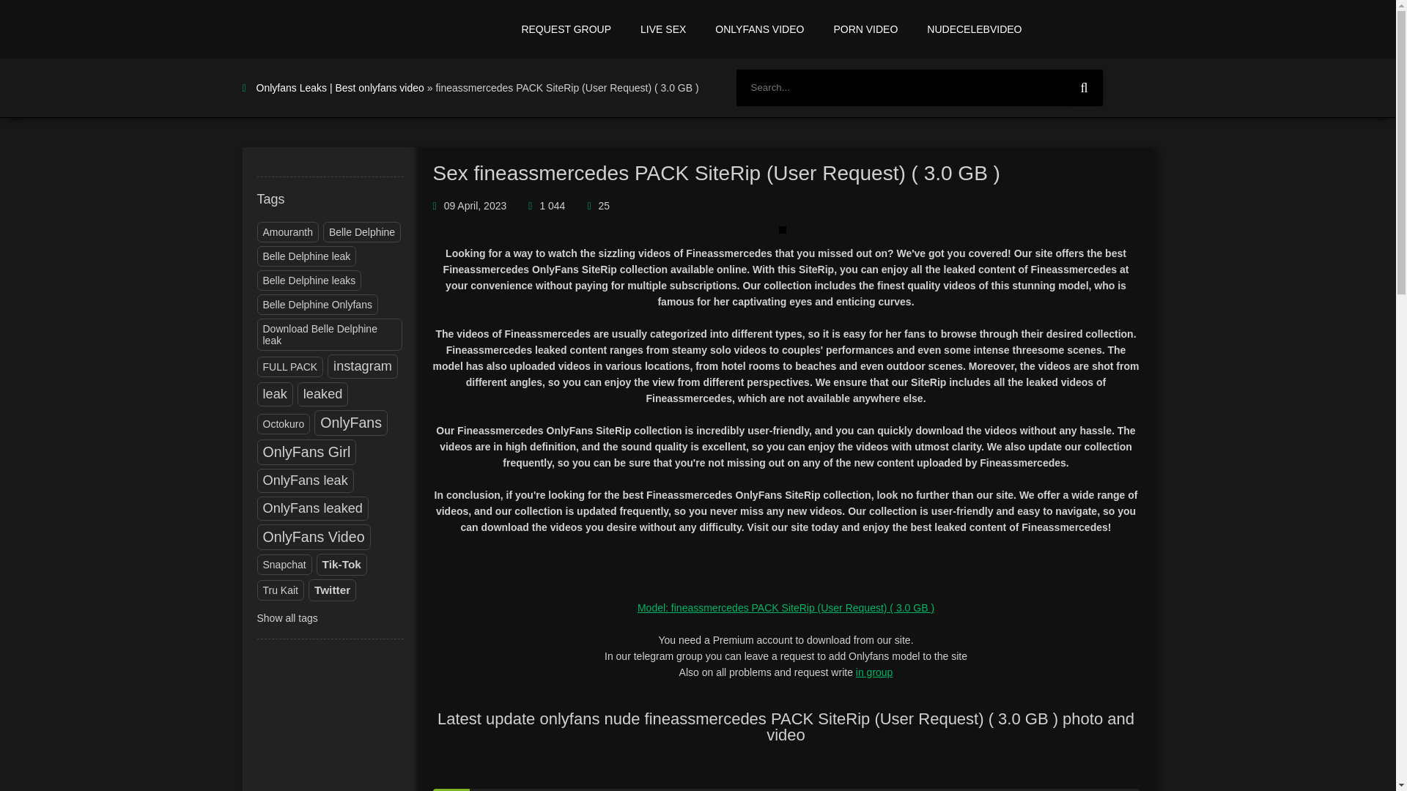 This screenshot has width=1407, height=791. What do you see at coordinates (322, 394) in the screenshot?
I see `leaked` at bounding box center [322, 394].